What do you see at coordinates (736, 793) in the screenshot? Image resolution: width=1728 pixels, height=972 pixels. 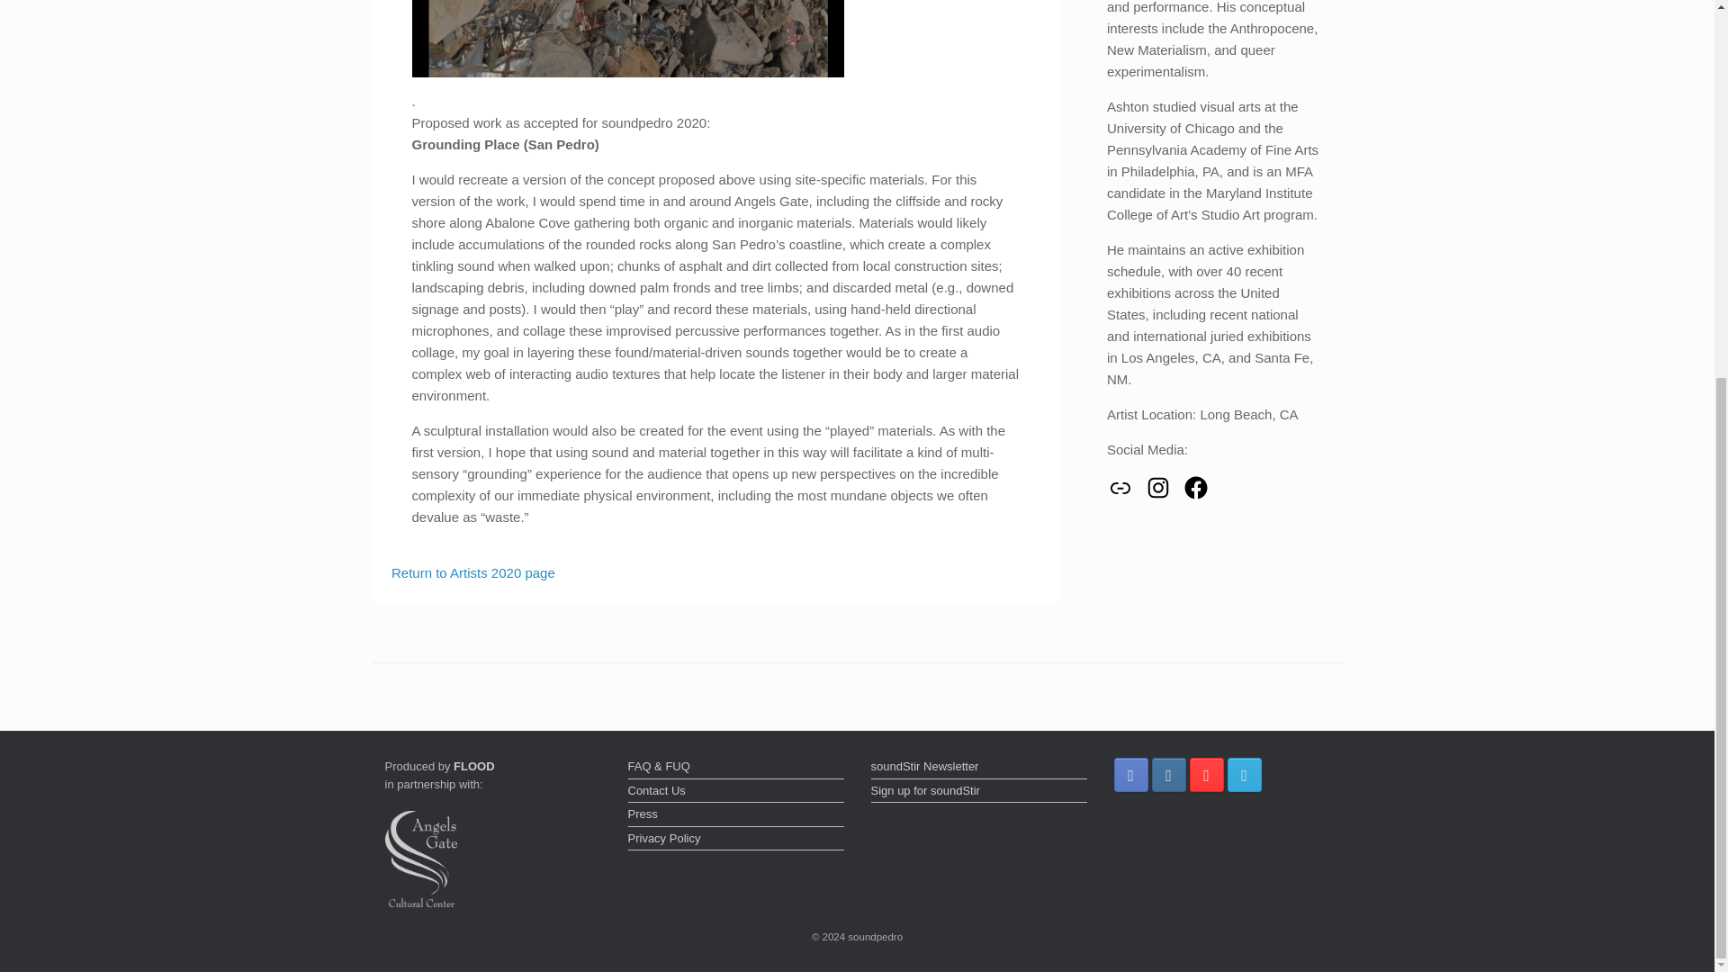 I see `Contact Us` at bounding box center [736, 793].